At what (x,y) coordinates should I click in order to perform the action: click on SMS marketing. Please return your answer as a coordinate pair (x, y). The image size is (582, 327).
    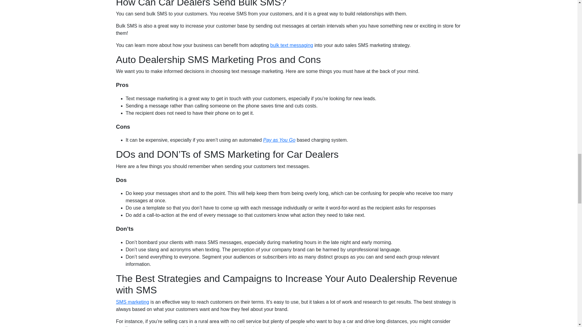
    Looking at the image, I should click on (132, 302).